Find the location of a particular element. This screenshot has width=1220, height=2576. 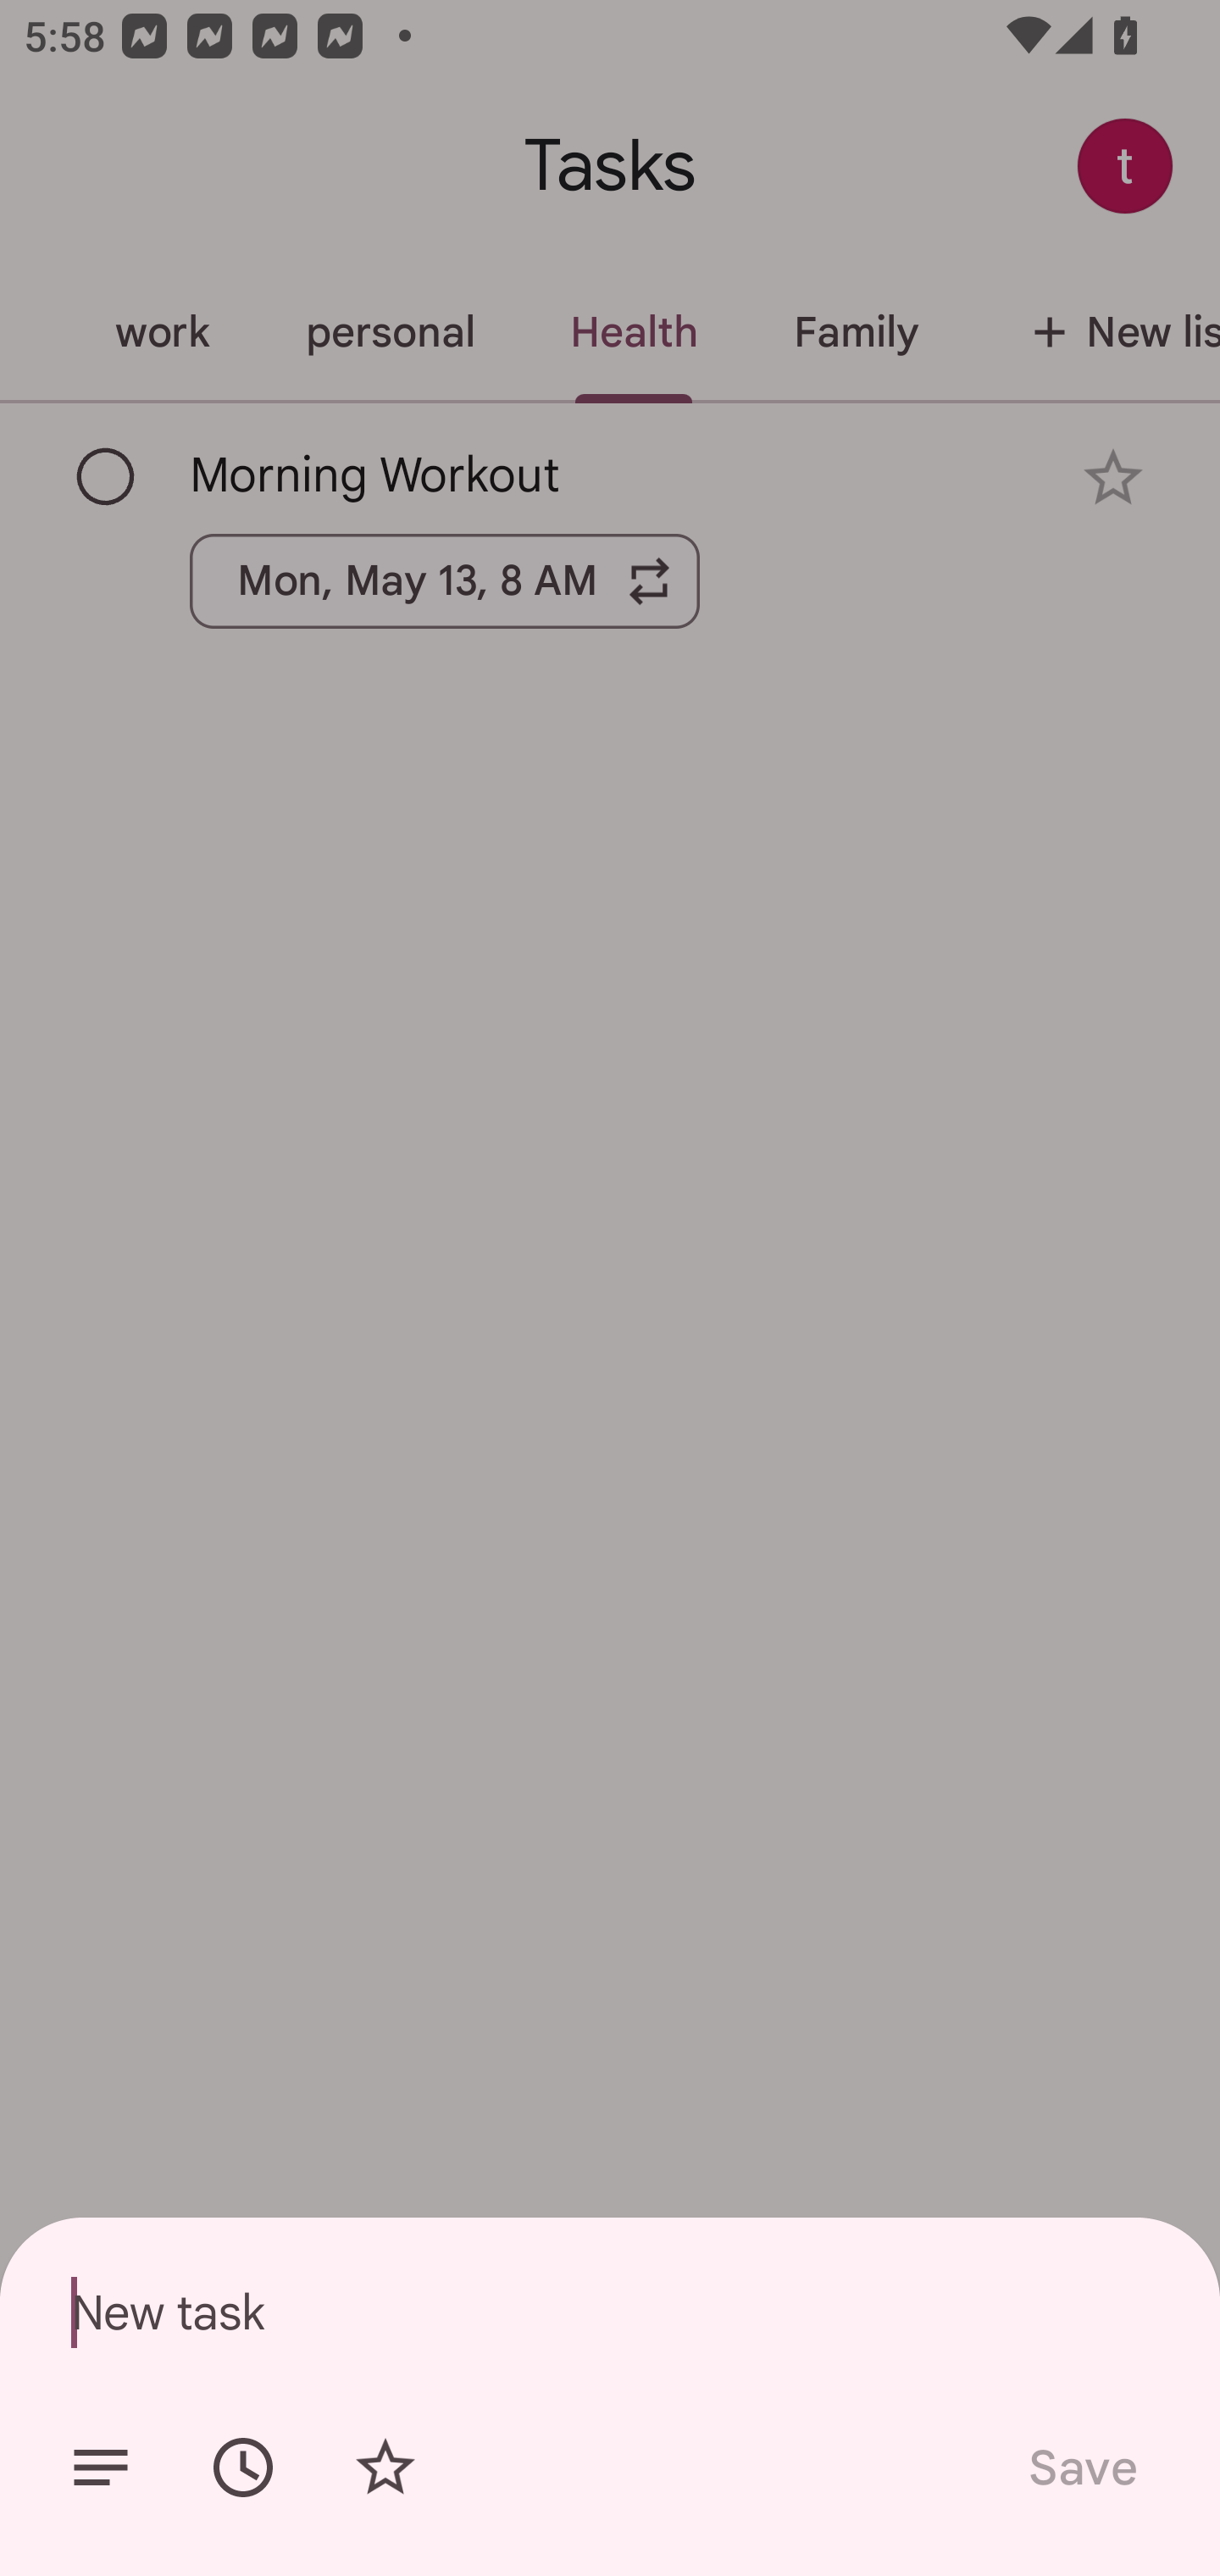

Save is located at coordinates (1081, 2468).